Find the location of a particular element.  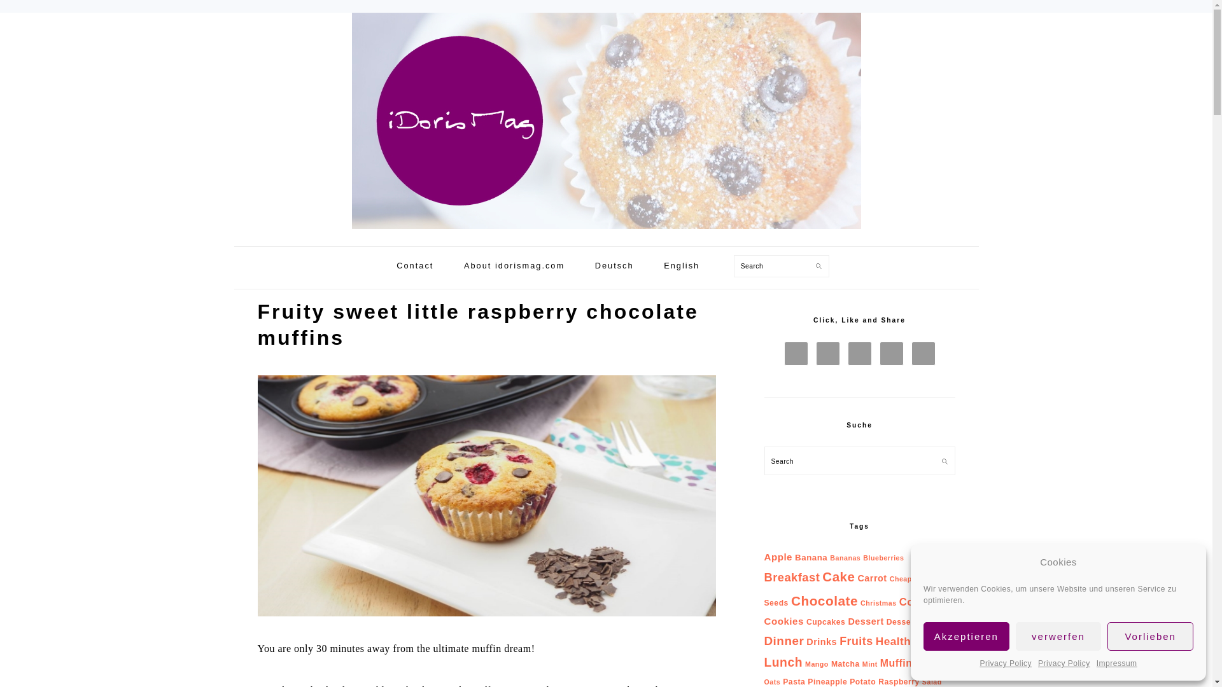

Cheap is located at coordinates (900, 578).